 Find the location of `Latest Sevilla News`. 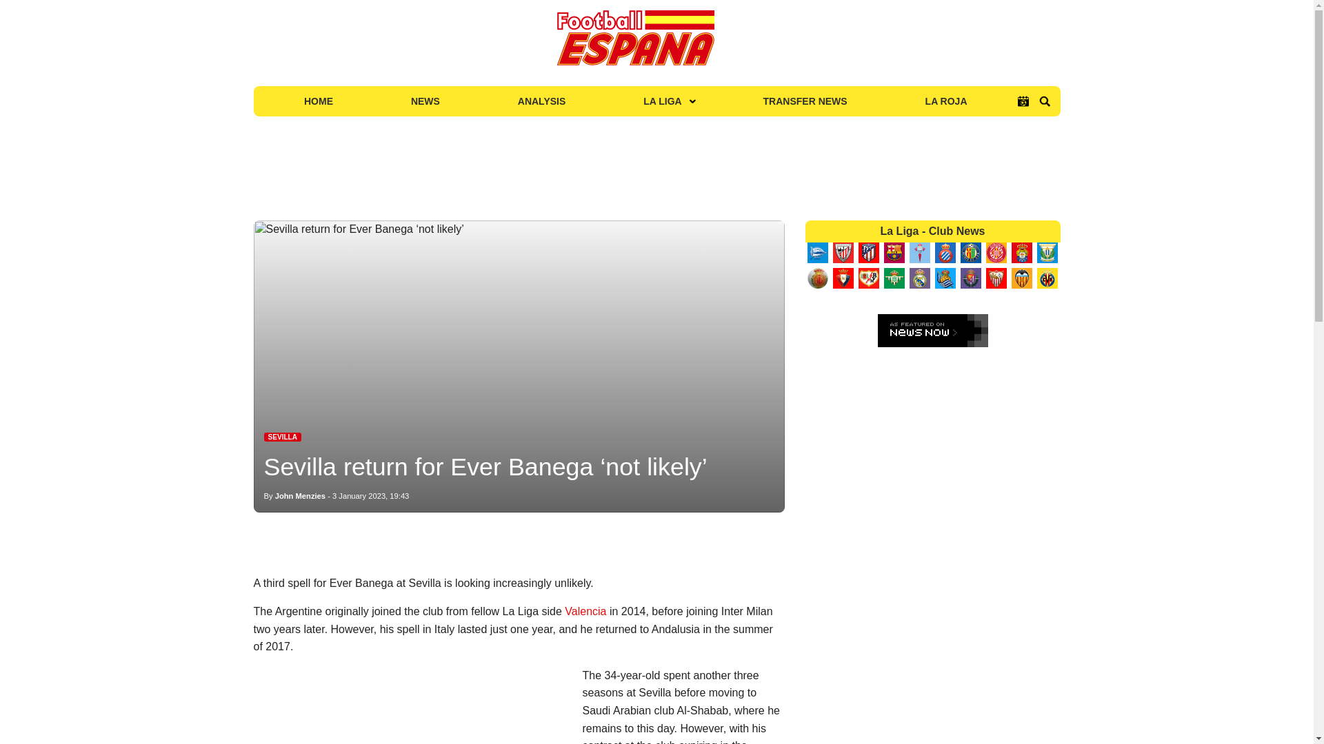

Latest Sevilla News is located at coordinates (283, 437).